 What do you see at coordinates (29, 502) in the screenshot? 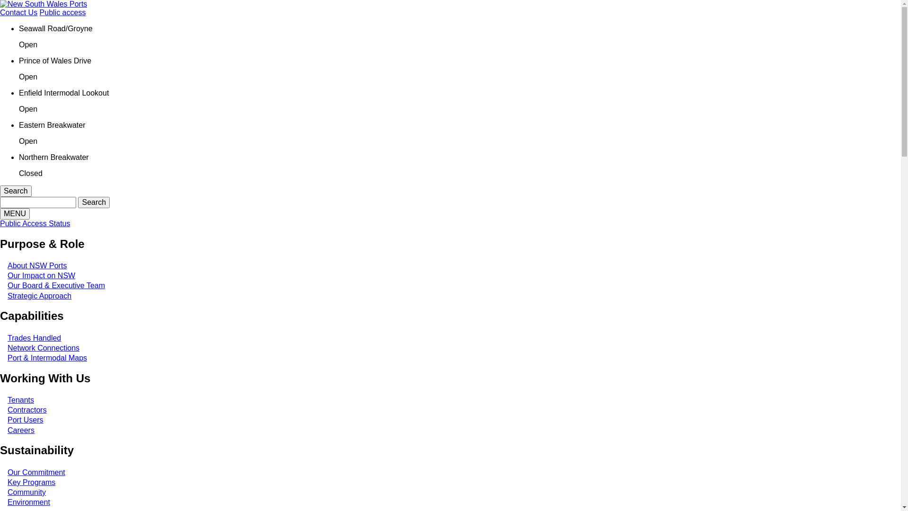
I see `Environment` at bounding box center [29, 502].